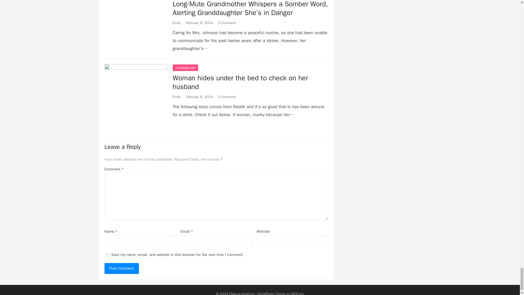 This screenshot has width=524, height=295. What do you see at coordinates (121, 269) in the screenshot?
I see `Post Comment` at bounding box center [121, 269].